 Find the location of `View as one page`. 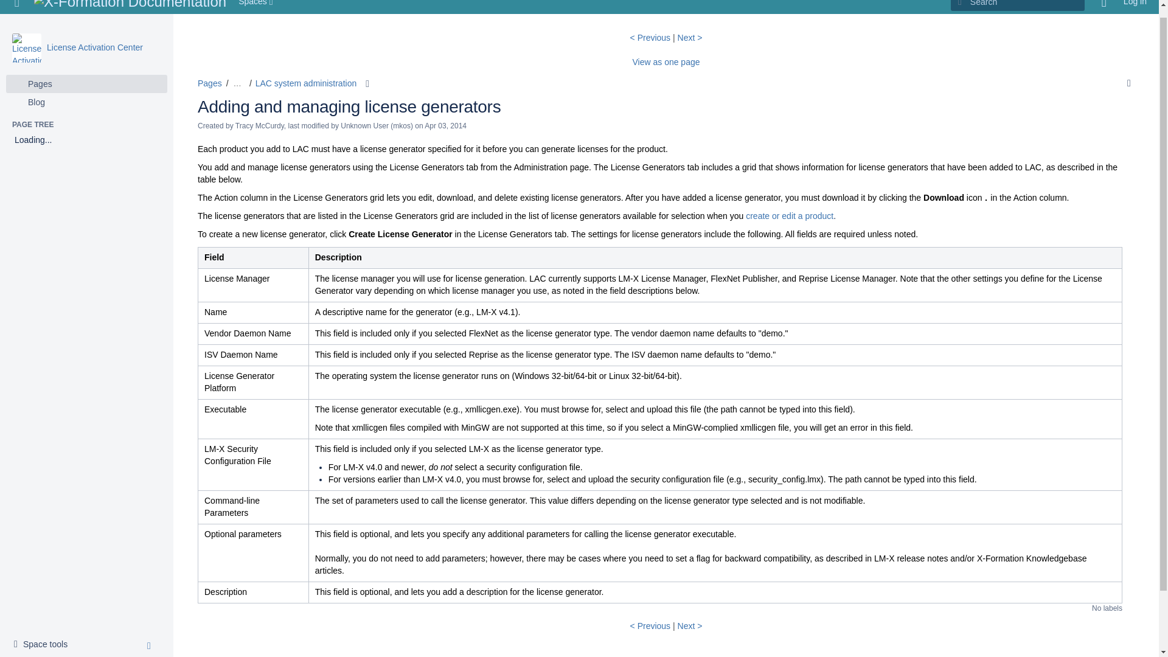

View as one page is located at coordinates (257, 7).